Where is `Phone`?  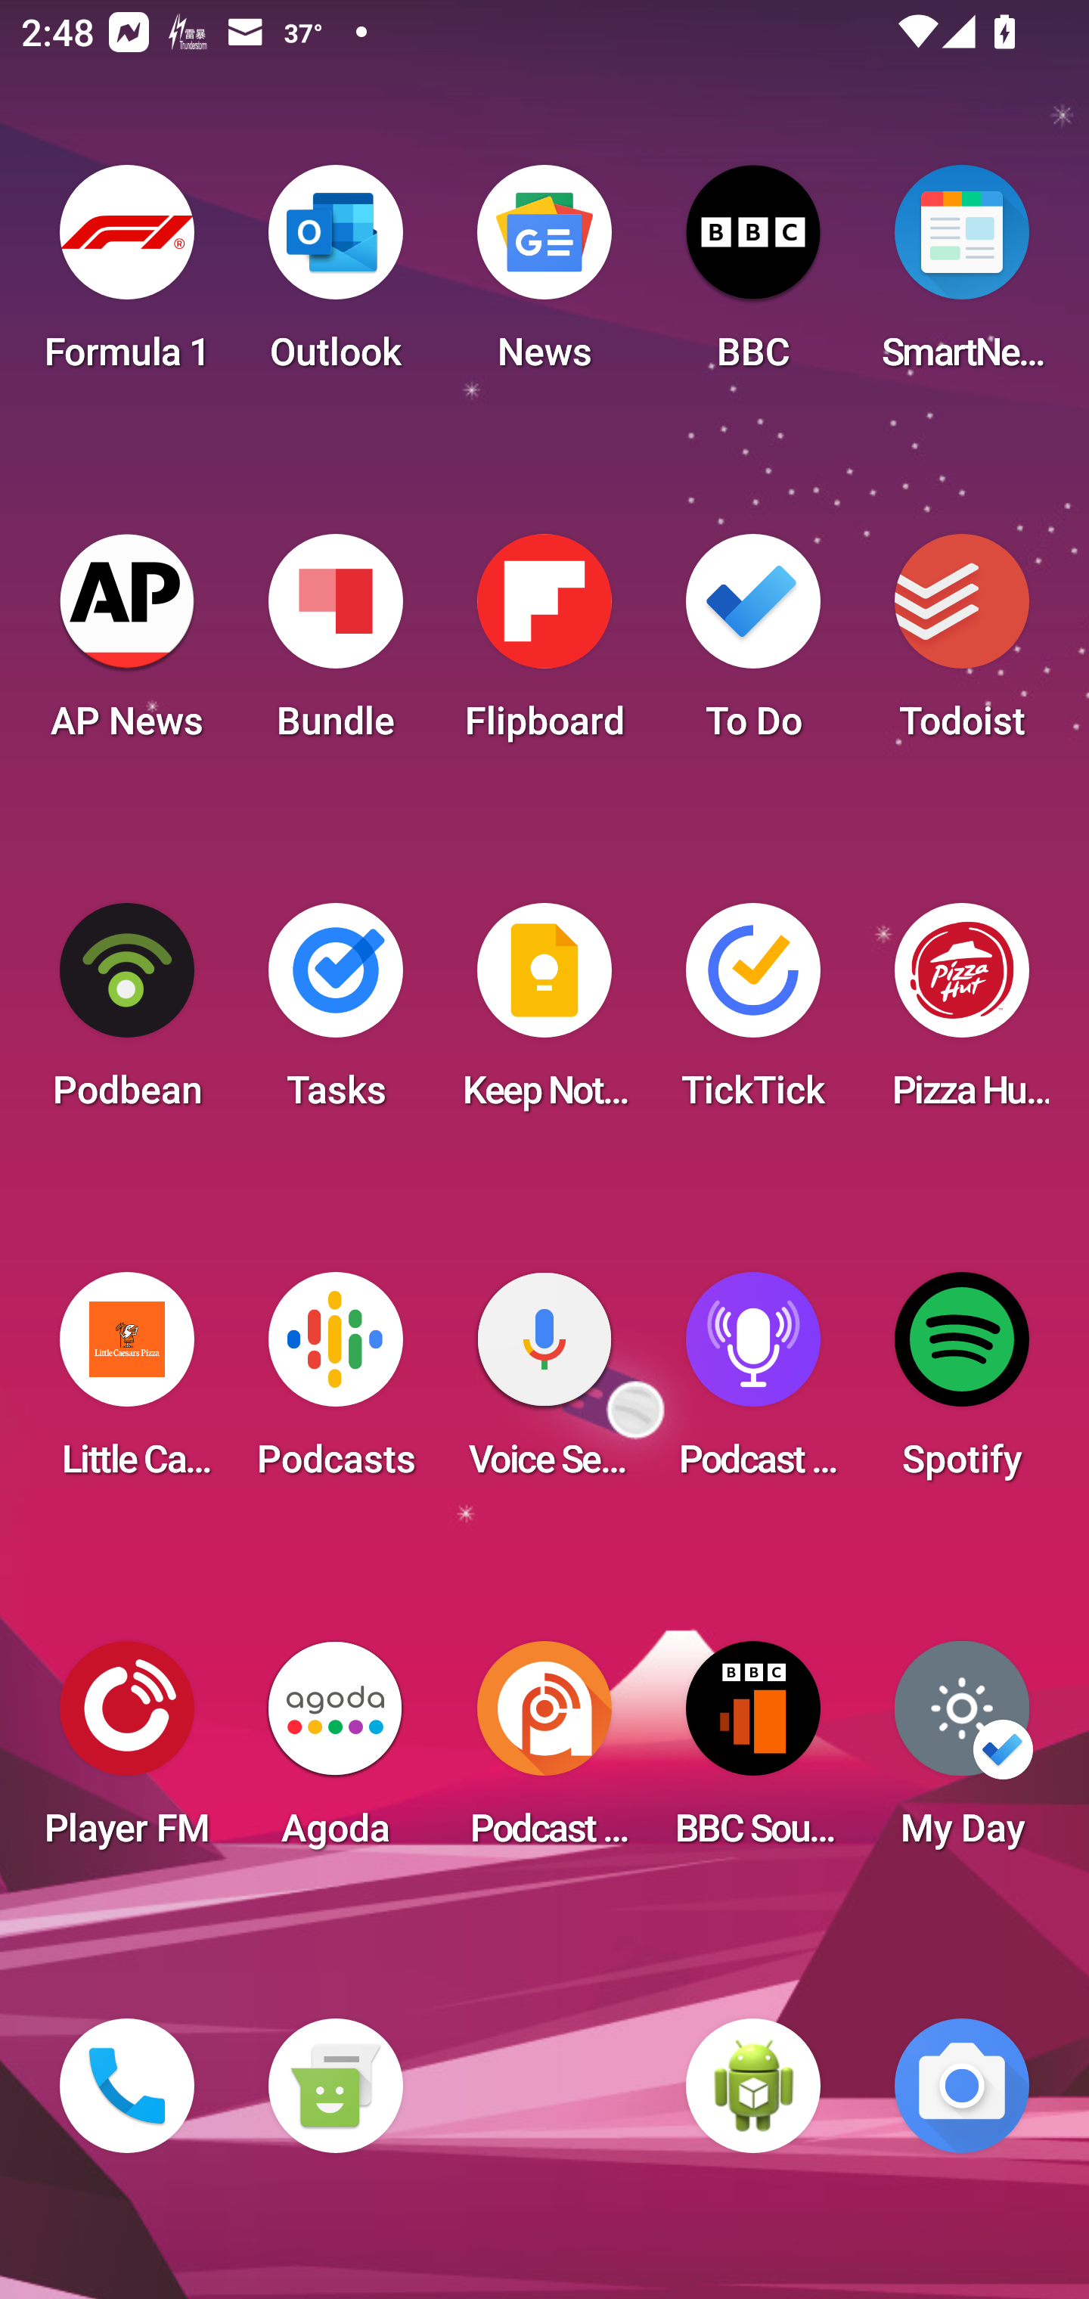 Phone is located at coordinates (127, 2086).